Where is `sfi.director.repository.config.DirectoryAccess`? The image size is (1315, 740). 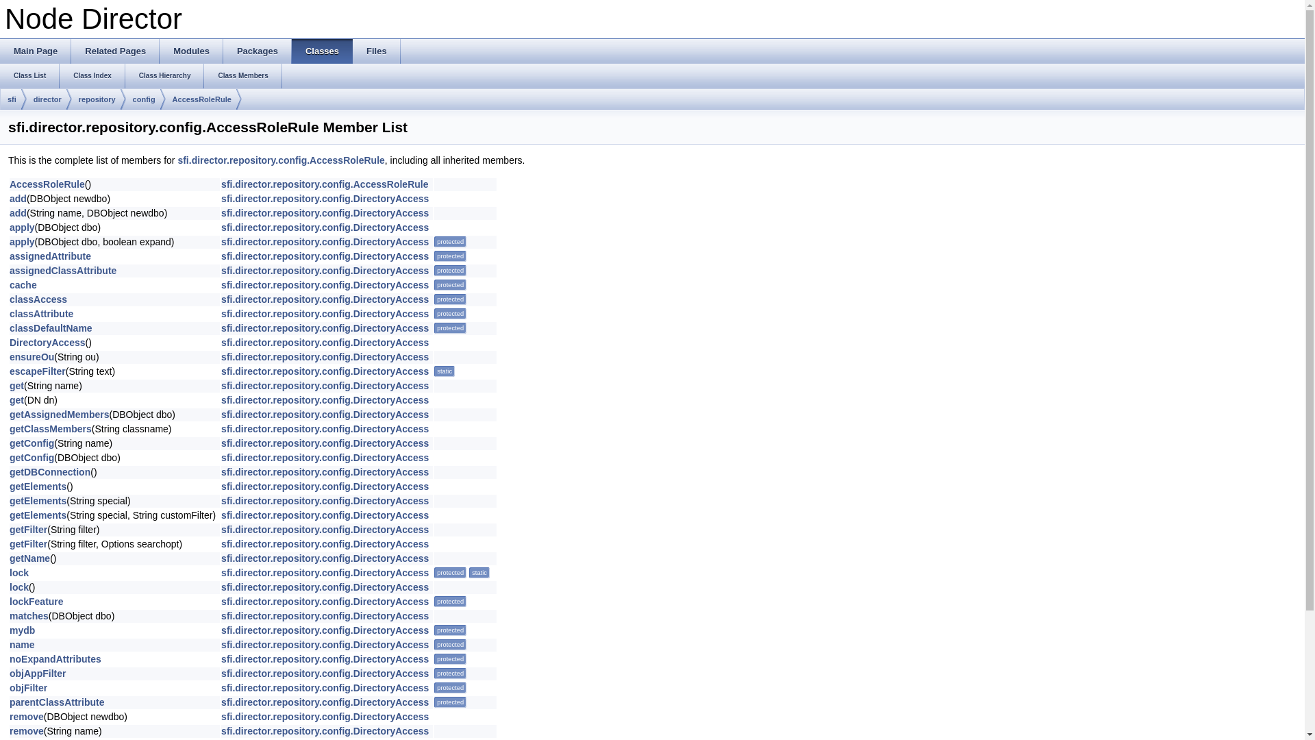 sfi.director.repository.config.DirectoryAccess is located at coordinates (325, 688).